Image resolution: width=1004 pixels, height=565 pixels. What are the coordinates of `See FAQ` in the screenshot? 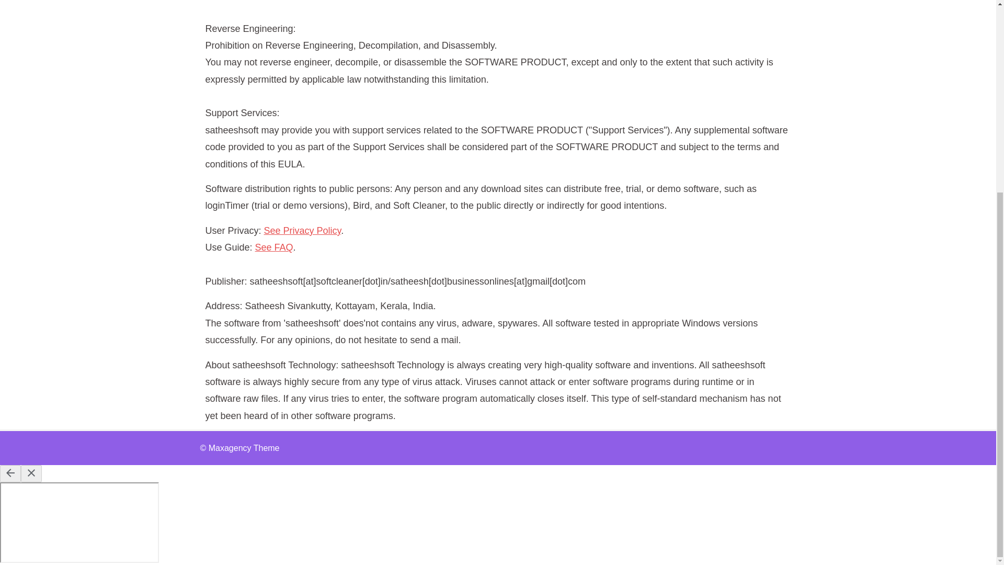 It's located at (274, 247).